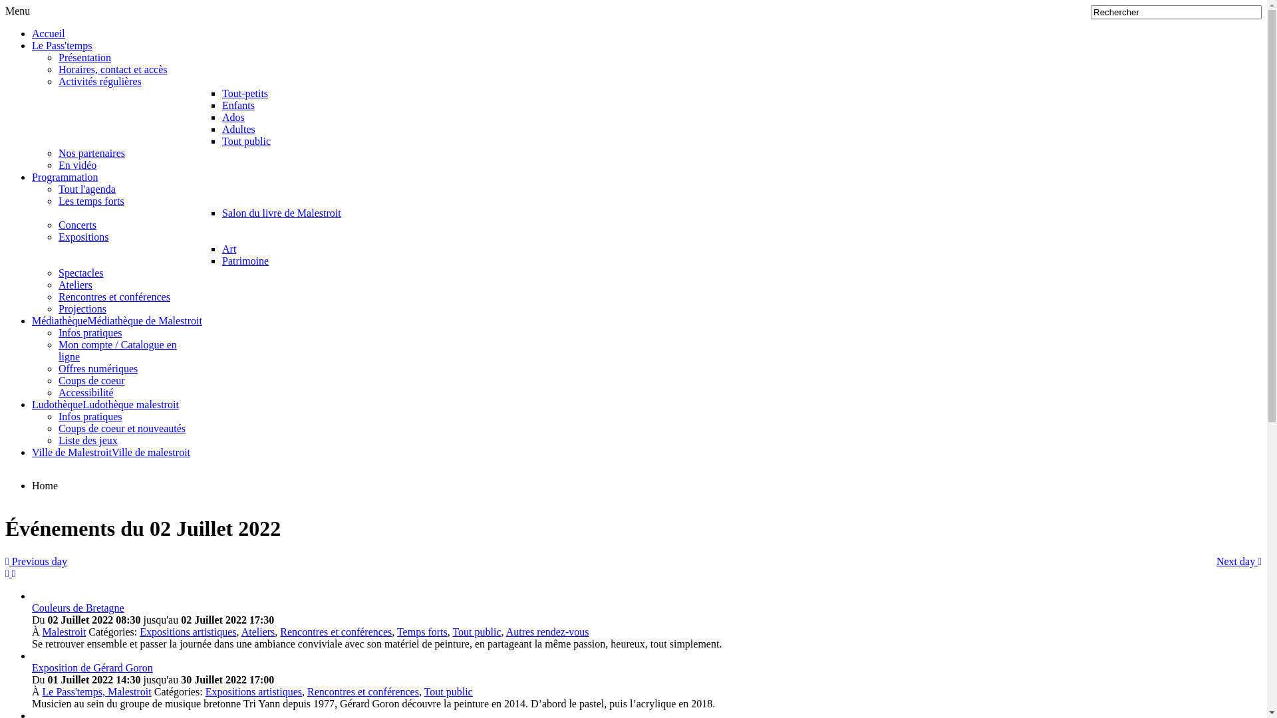  What do you see at coordinates (245, 93) in the screenshot?
I see `Tout-petits` at bounding box center [245, 93].